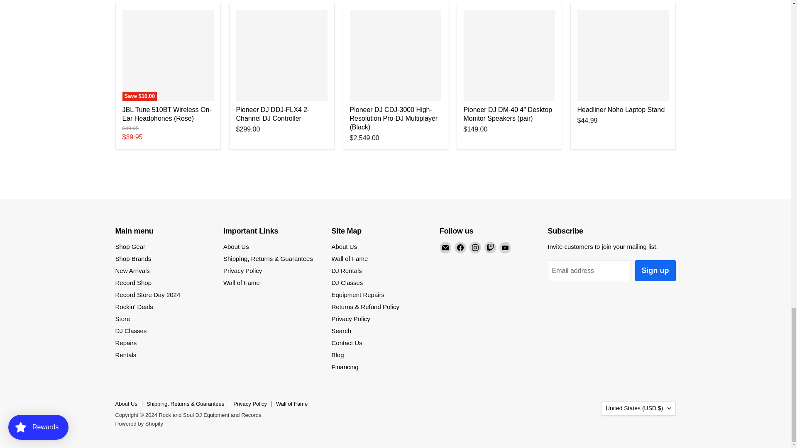 The width and height of the screenshot is (797, 448). I want to click on Email, so click(445, 248).